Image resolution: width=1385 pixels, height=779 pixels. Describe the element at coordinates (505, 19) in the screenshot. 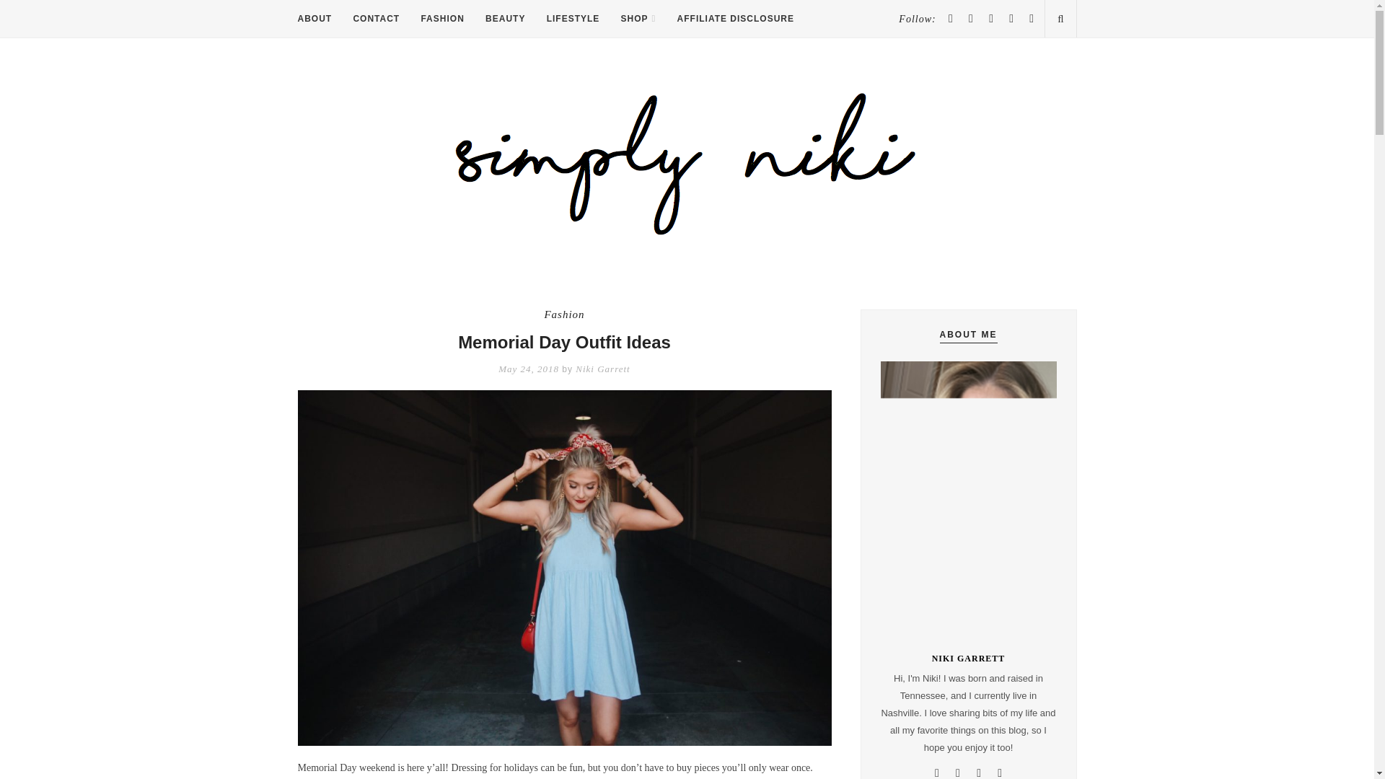

I see `BEAUTY` at that location.